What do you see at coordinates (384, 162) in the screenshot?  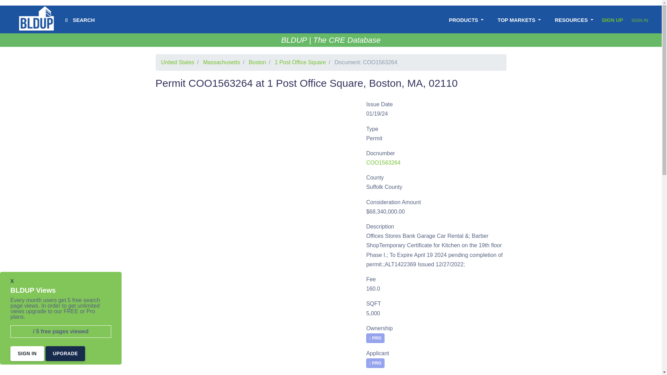 I see `COO1563264` at bounding box center [384, 162].